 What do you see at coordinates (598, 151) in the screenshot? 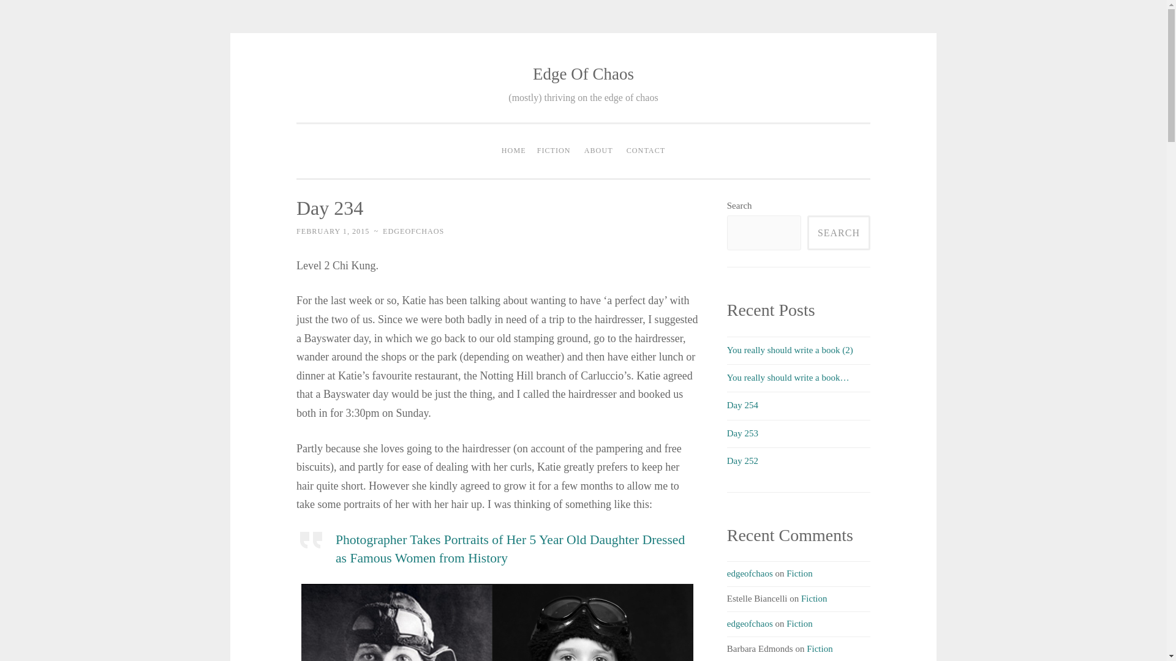
I see `ABOUT` at bounding box center [598, 151].